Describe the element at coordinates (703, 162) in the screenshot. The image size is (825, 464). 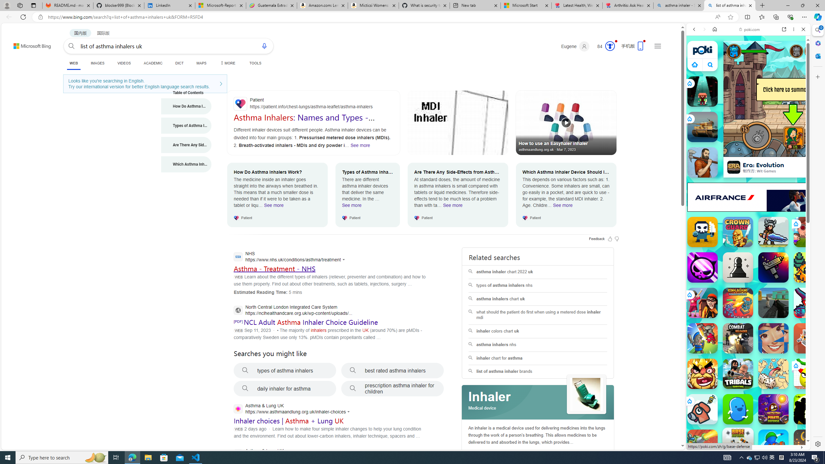
I see `Castle Woodwarf Castle Woodwarf` at that location.